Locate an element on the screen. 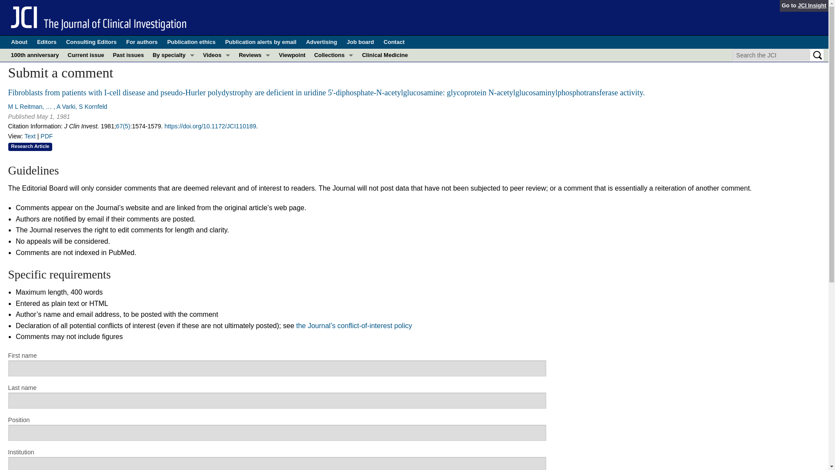  Oncology is located at coordinates (173, 160).